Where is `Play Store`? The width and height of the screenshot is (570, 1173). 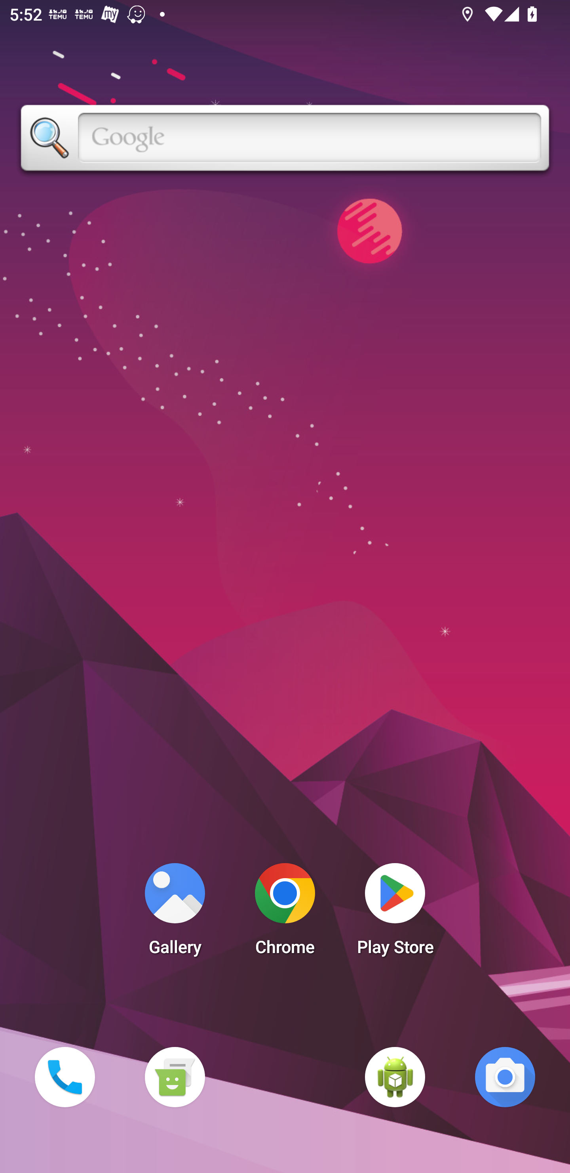 Play Store is located at coordinates (395, 913).